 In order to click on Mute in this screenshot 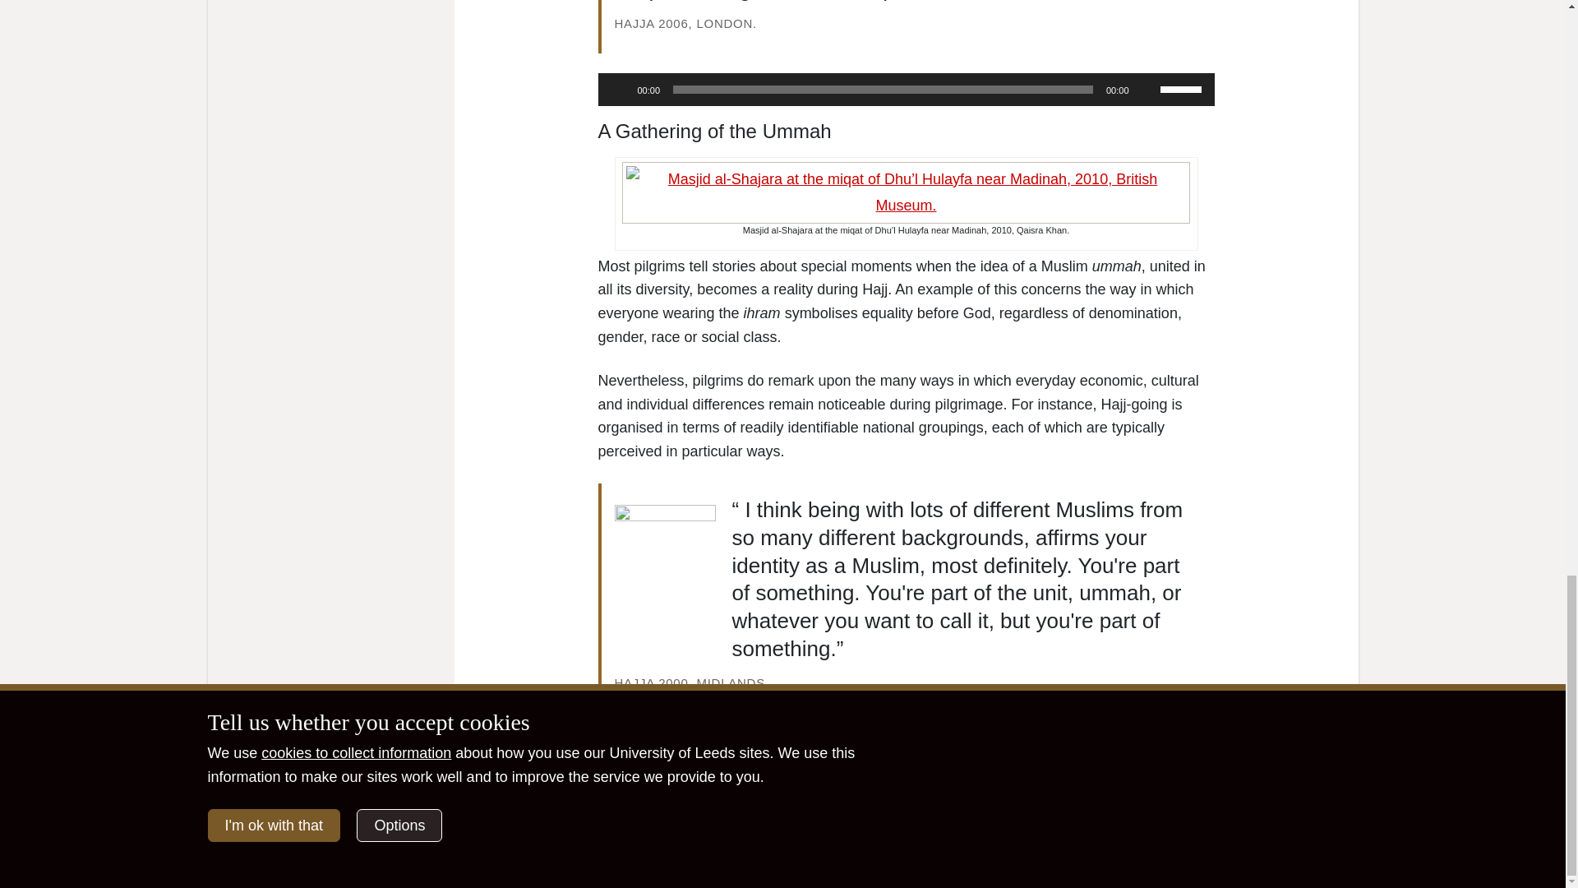, I will do `click(1147, 89)`.